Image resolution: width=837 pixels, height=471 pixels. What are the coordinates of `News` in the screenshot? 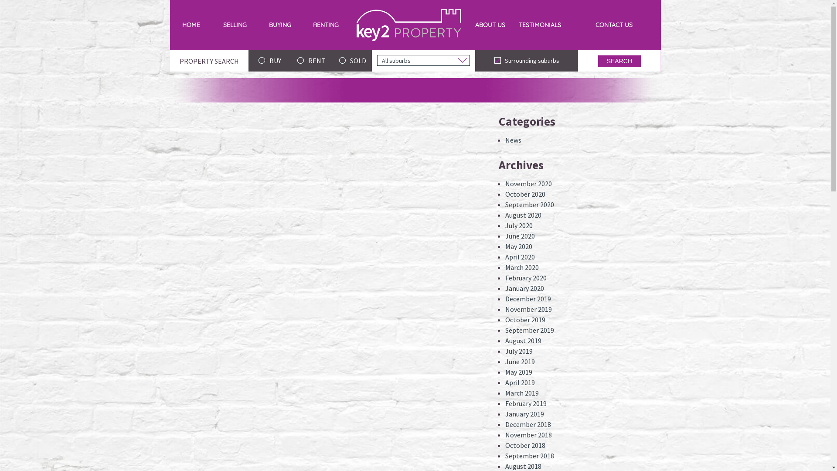 It's located at (514, 140).